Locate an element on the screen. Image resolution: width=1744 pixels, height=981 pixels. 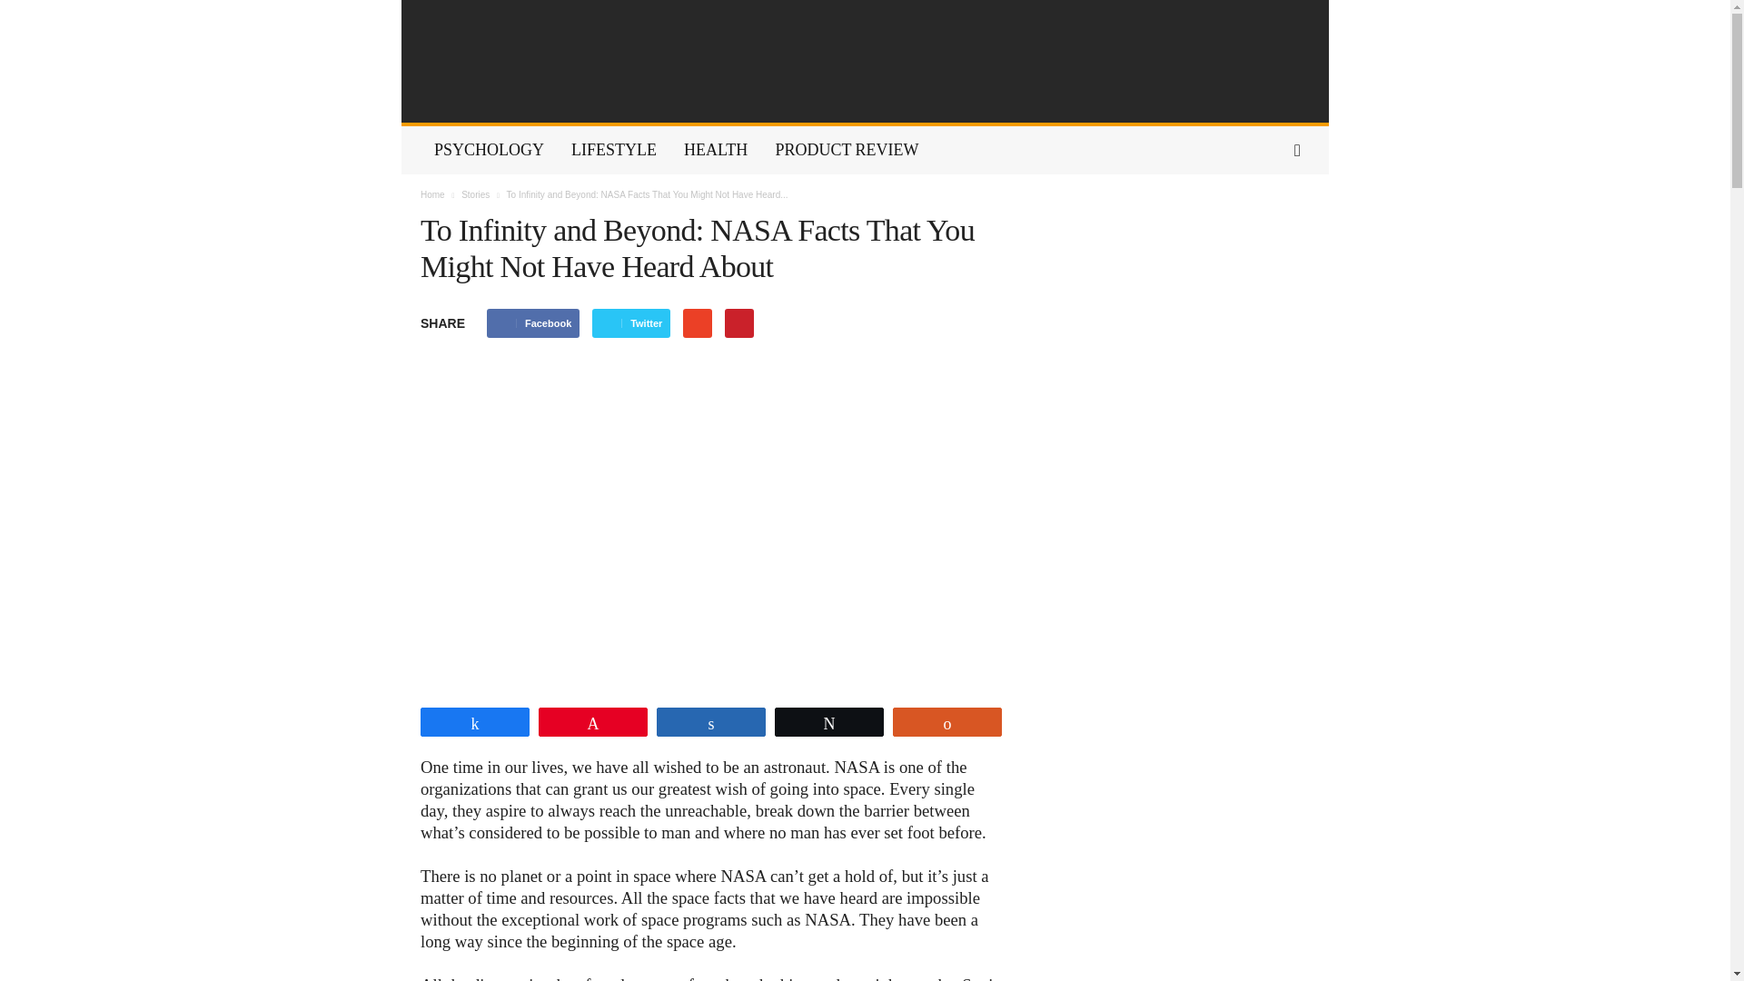
Twitter is located at coordinates (630, 323).